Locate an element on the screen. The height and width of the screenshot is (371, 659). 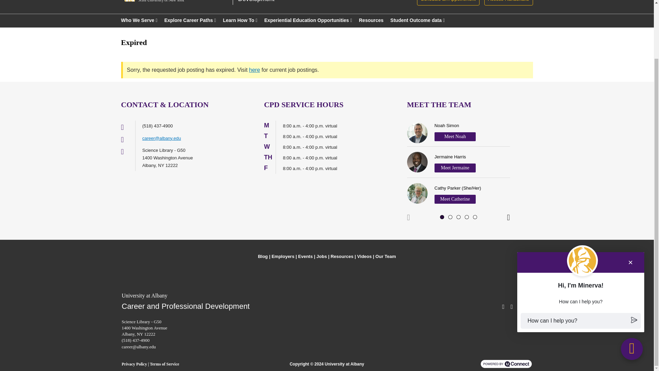
Access Handshake is located at coordinates (448, 3).